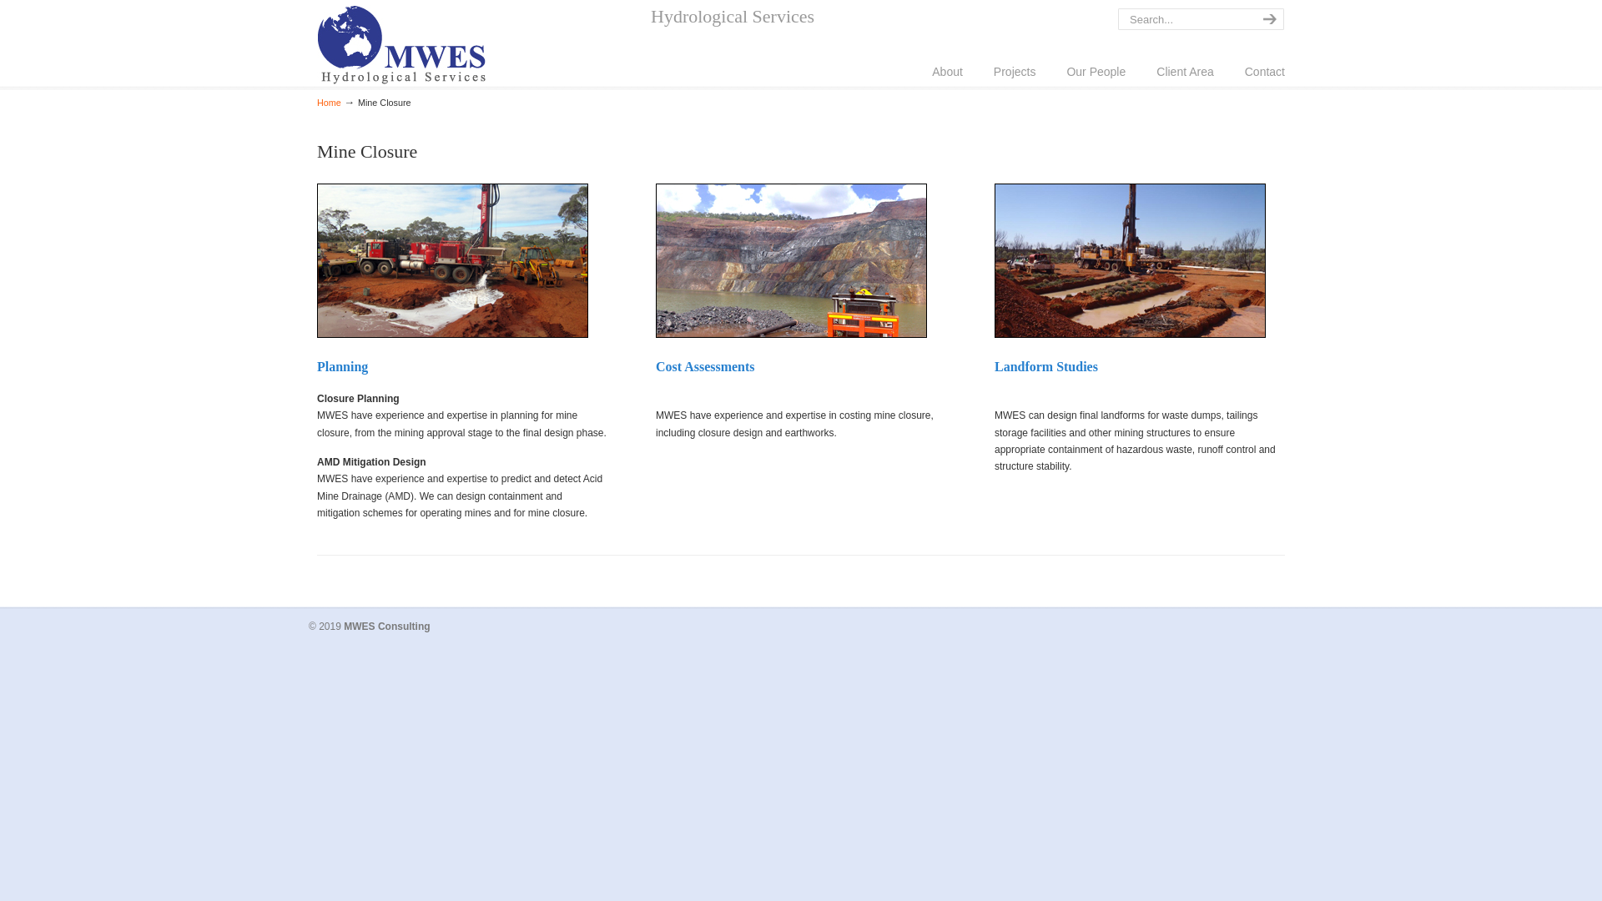 The image size is (1602, 901). I want to click on Contact, so click(1265, 72).